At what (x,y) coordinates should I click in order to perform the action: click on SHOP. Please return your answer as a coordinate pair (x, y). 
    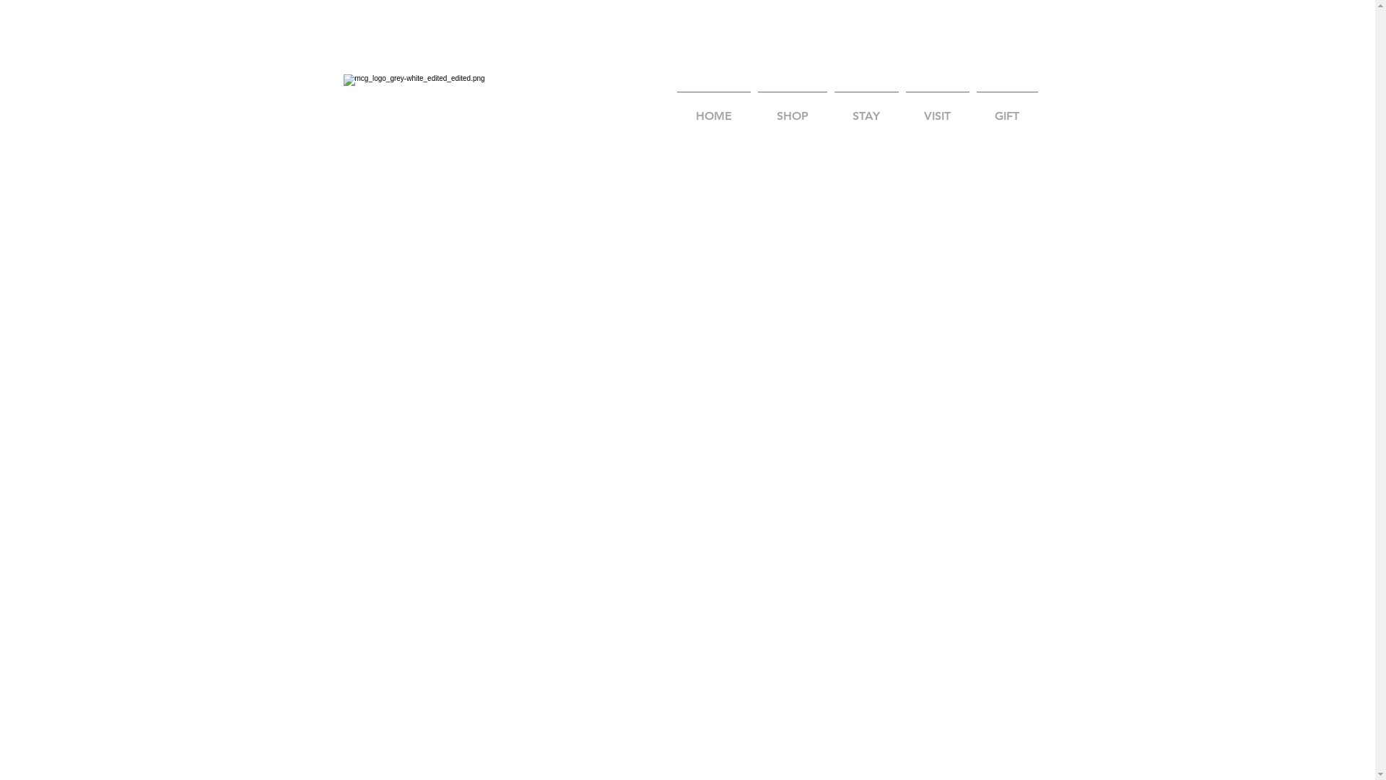
    Looking at the image, I should click on (792, 110).